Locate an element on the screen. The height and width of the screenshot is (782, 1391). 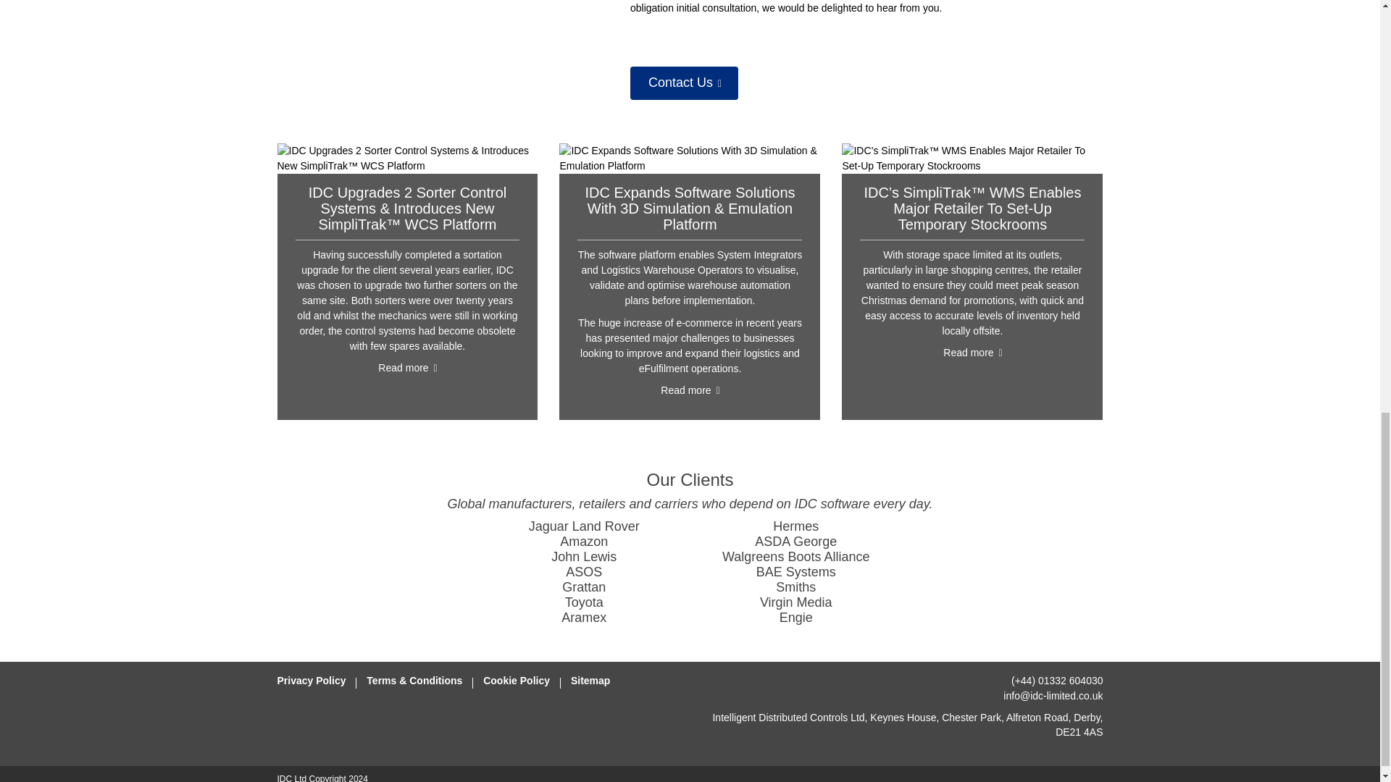
Read more is located at coordinates (972, 354).